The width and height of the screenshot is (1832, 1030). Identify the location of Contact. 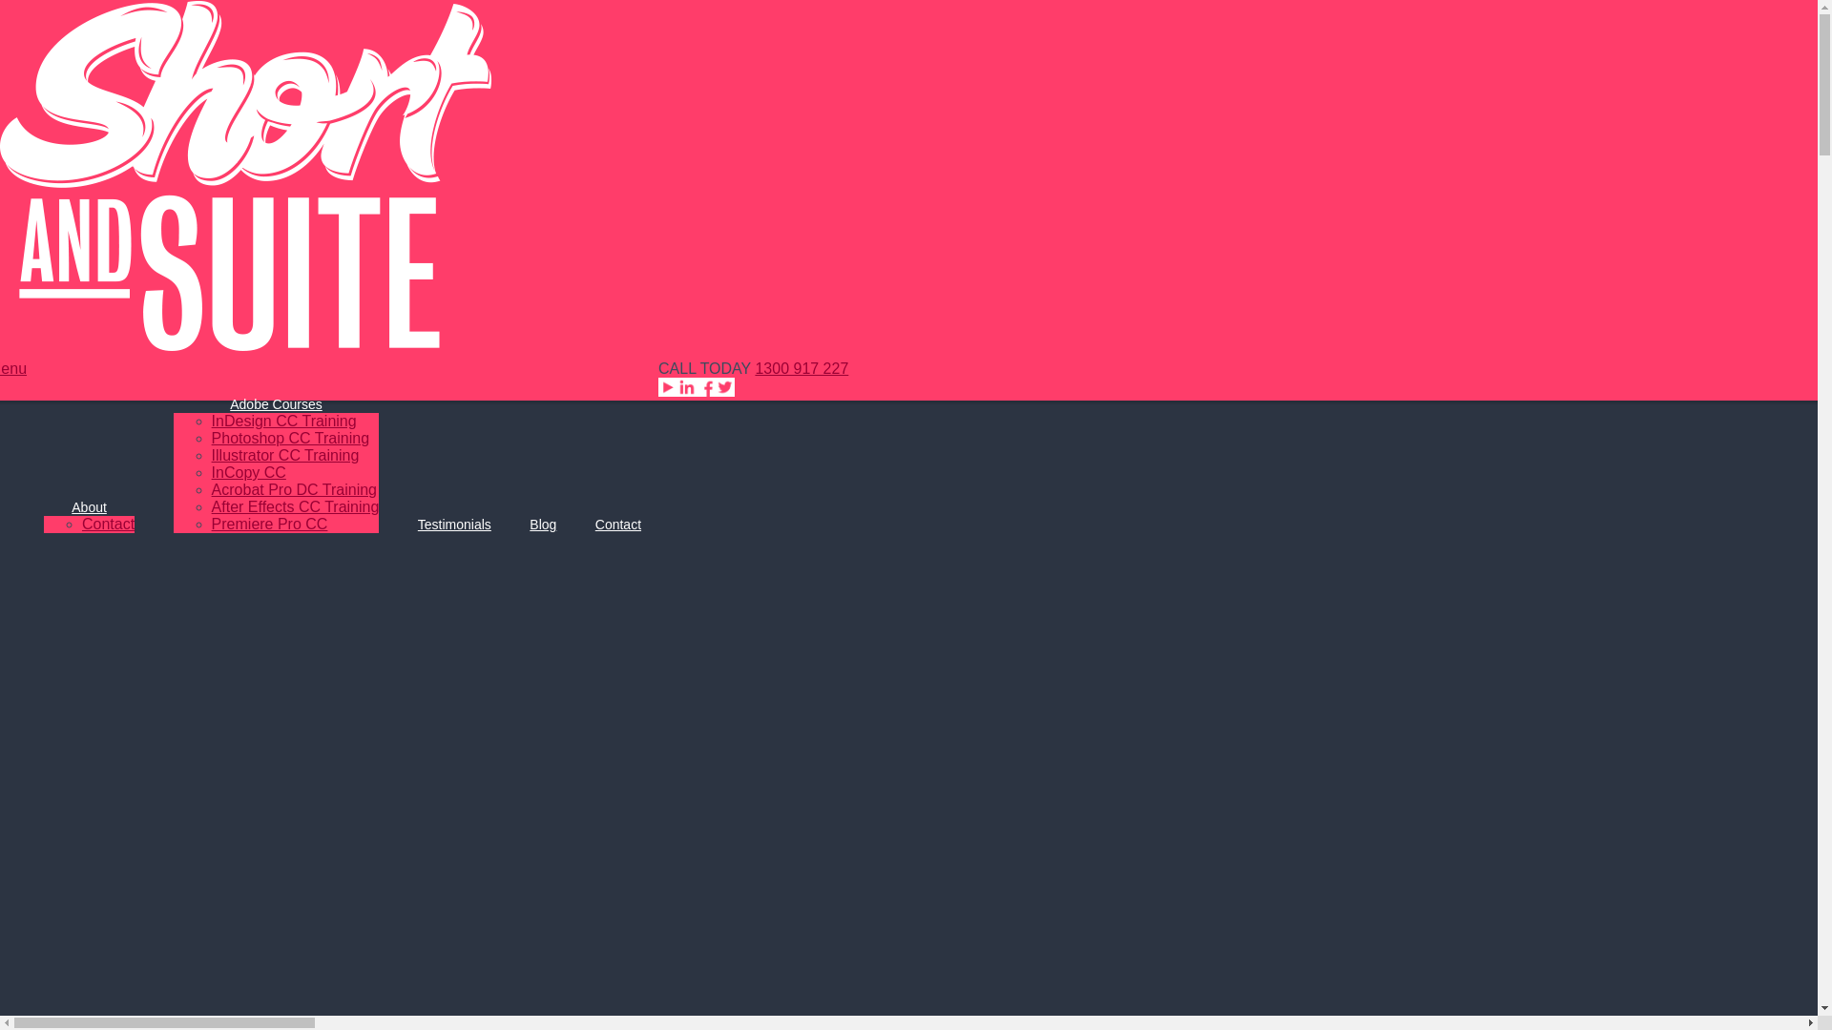
(109, 525).